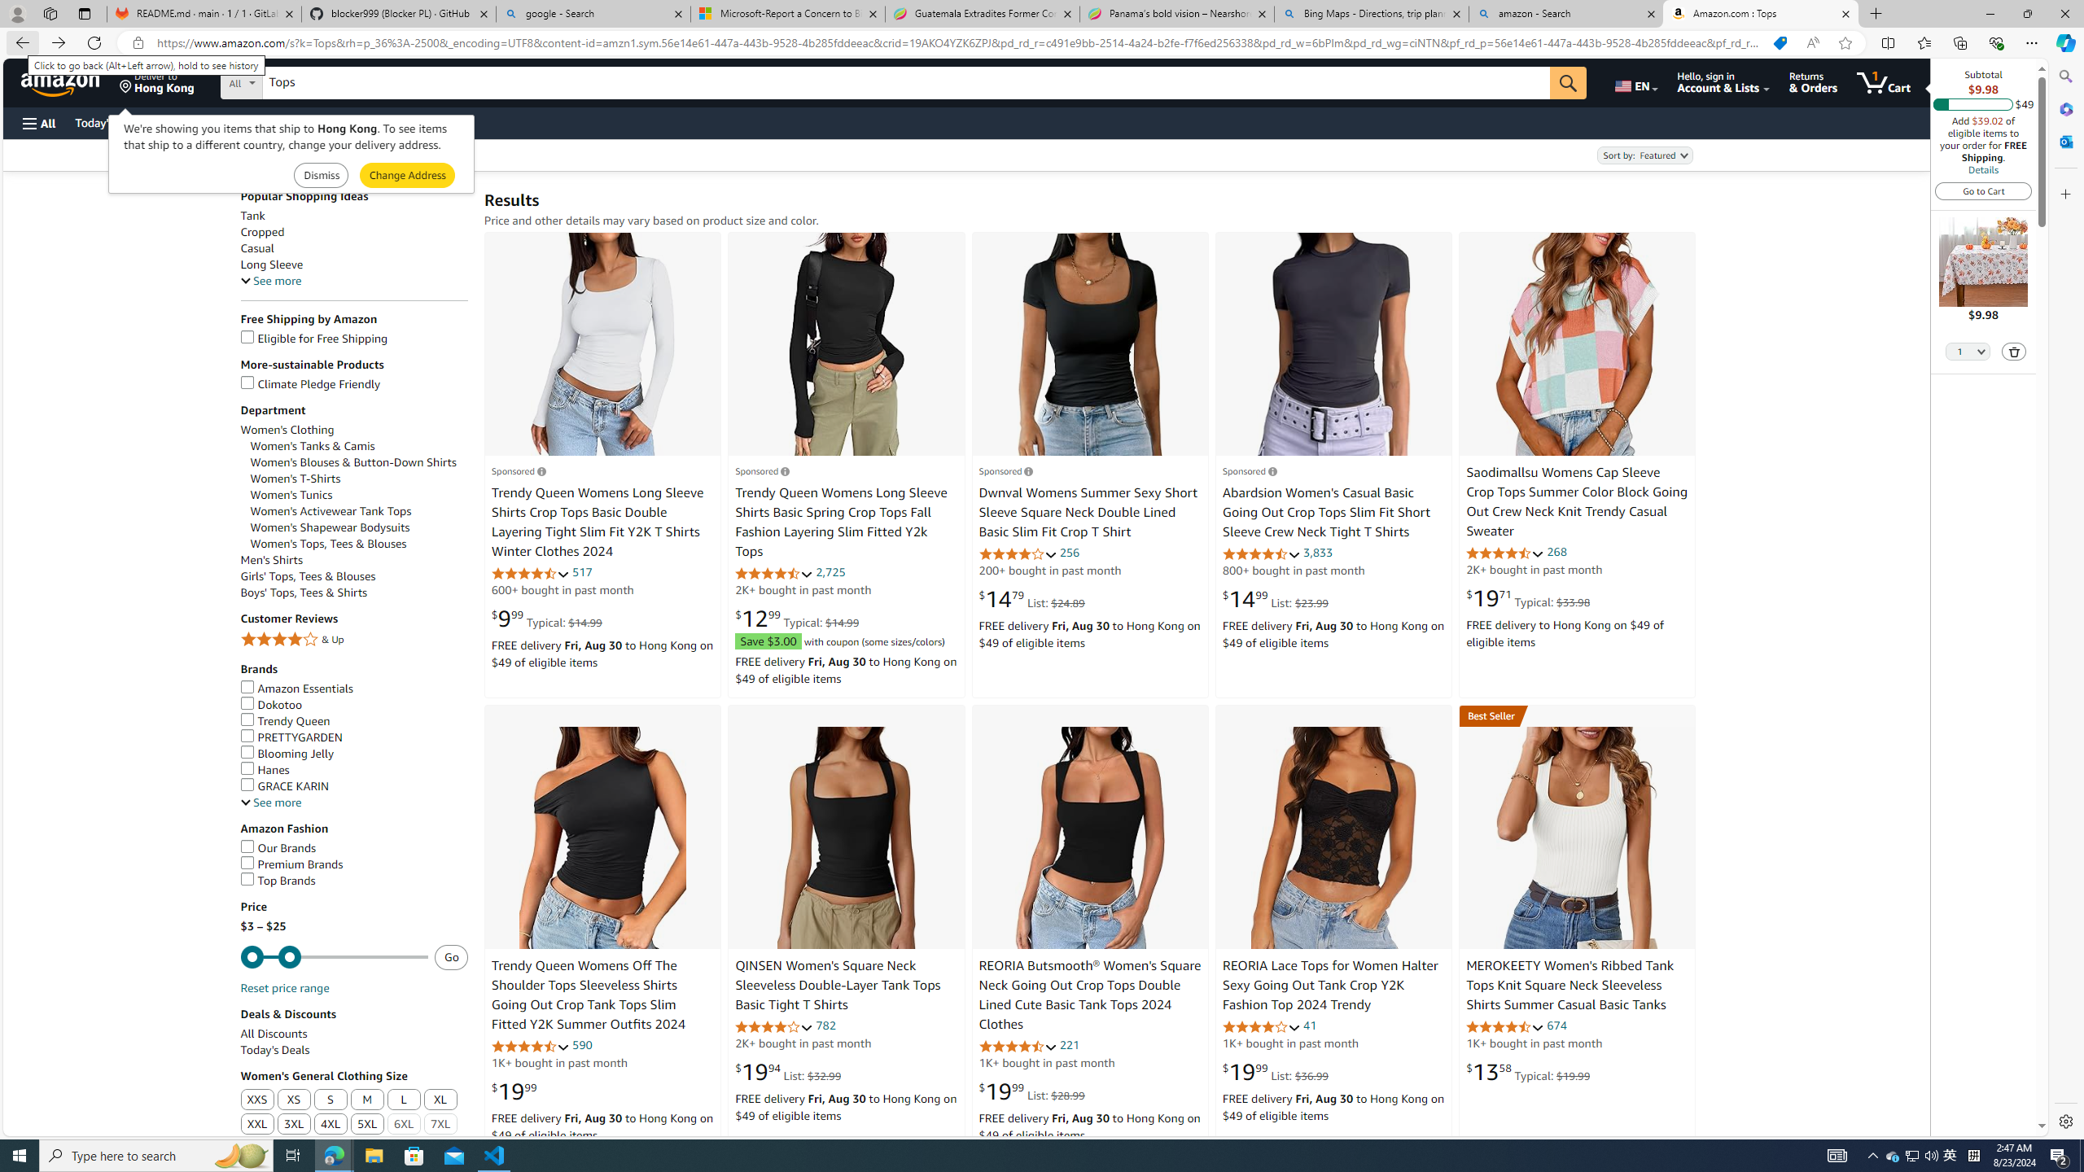 This screenshot has height=1172, width=2084. Describe the element at coordinates (331, 1100) in the screenshot. I see `S` at that location.